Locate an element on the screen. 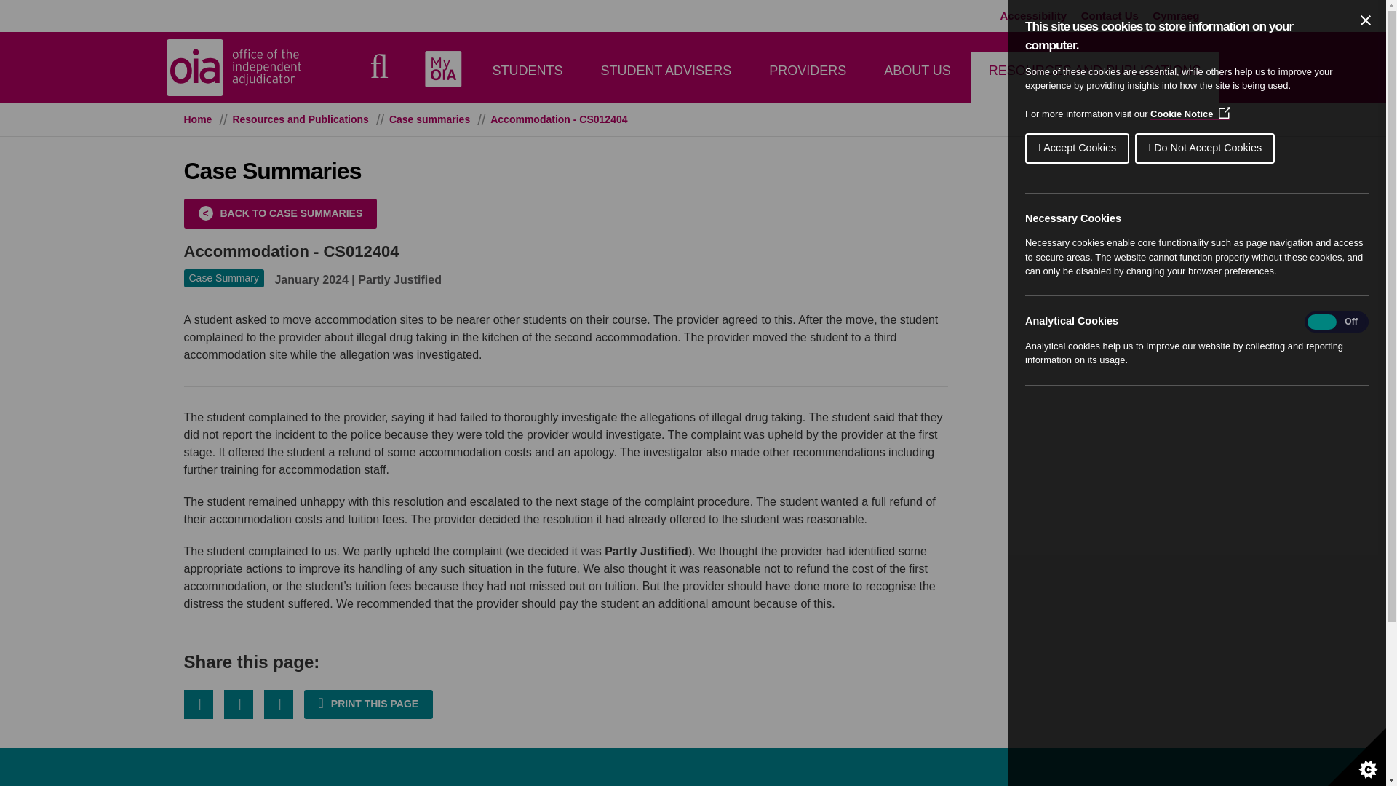 The height and width of the screenshot is (786, 1397). Resources and Publications is located at coordinates (300, 119).